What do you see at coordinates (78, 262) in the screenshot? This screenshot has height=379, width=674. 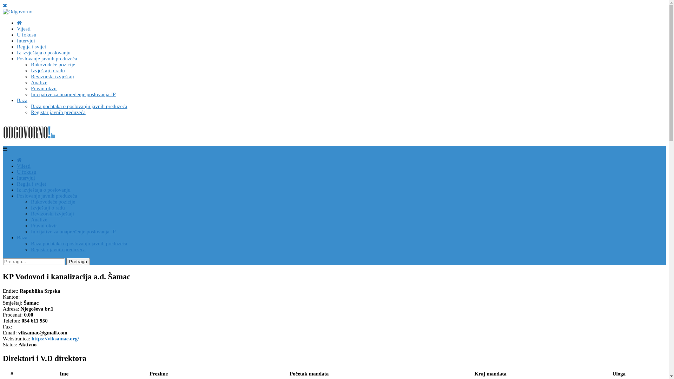 I see `Pretraga` at bounding box center [78, 262].